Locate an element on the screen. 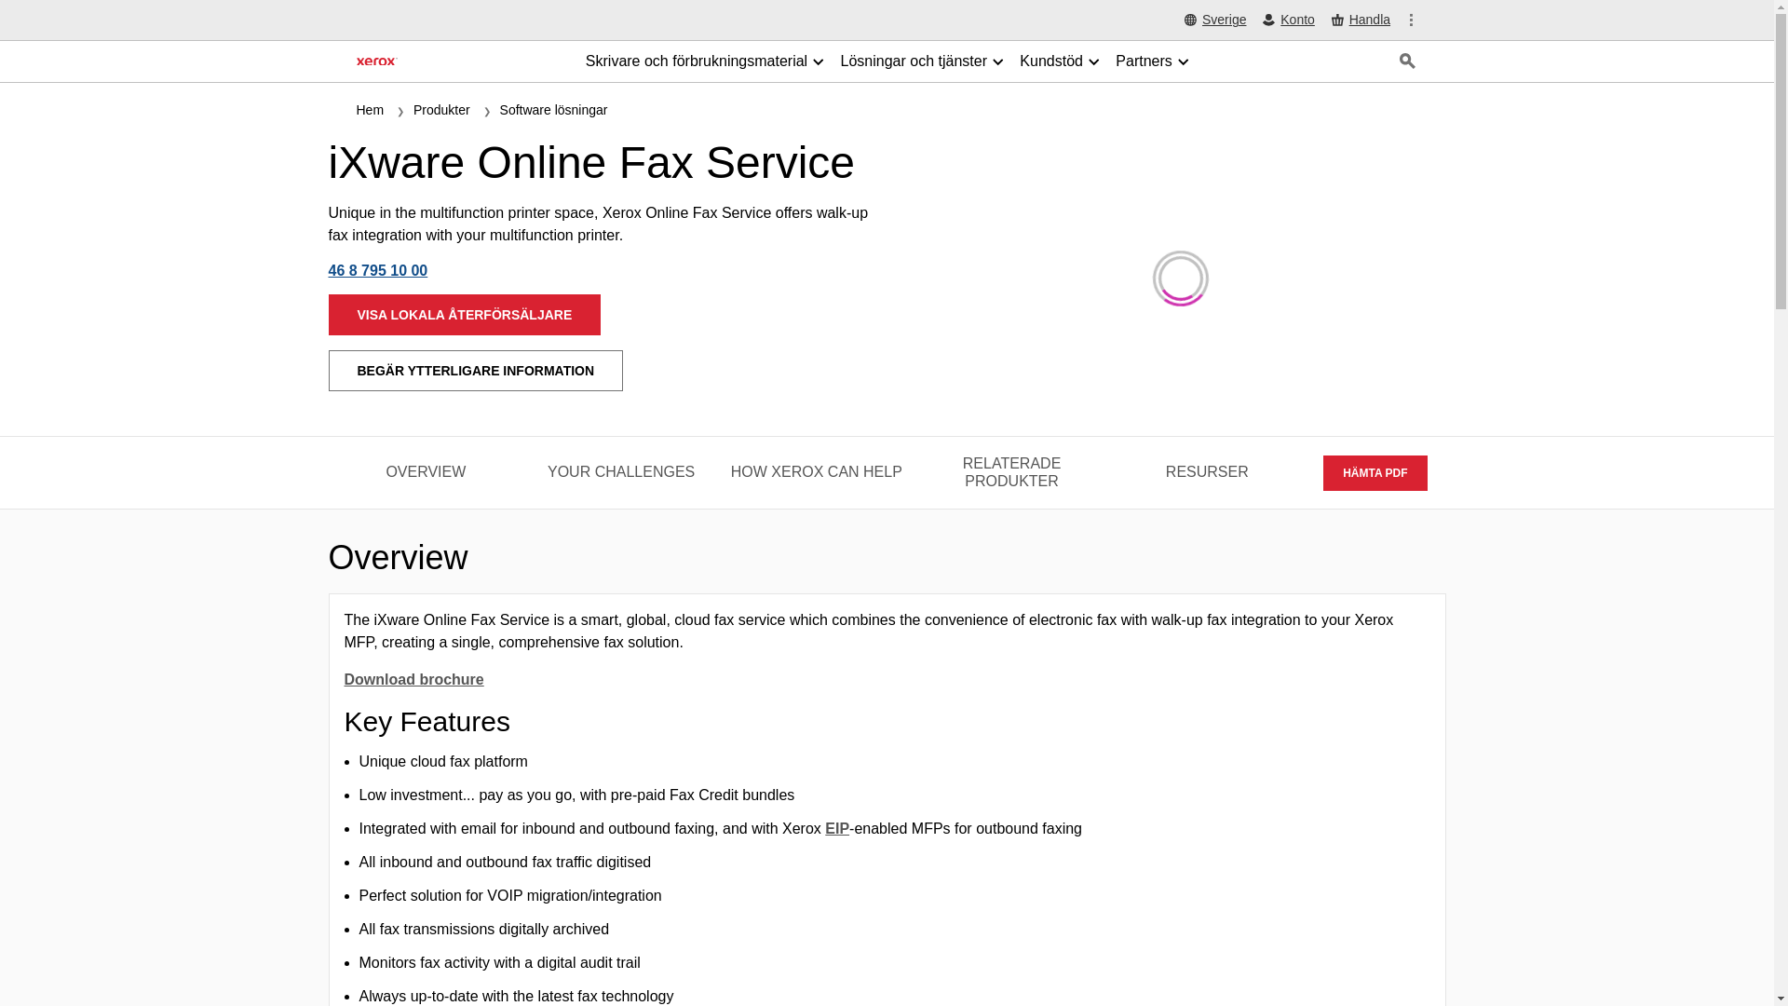 The image size is (1788, 1006). Sverige is located at coordinates (1214, 20).